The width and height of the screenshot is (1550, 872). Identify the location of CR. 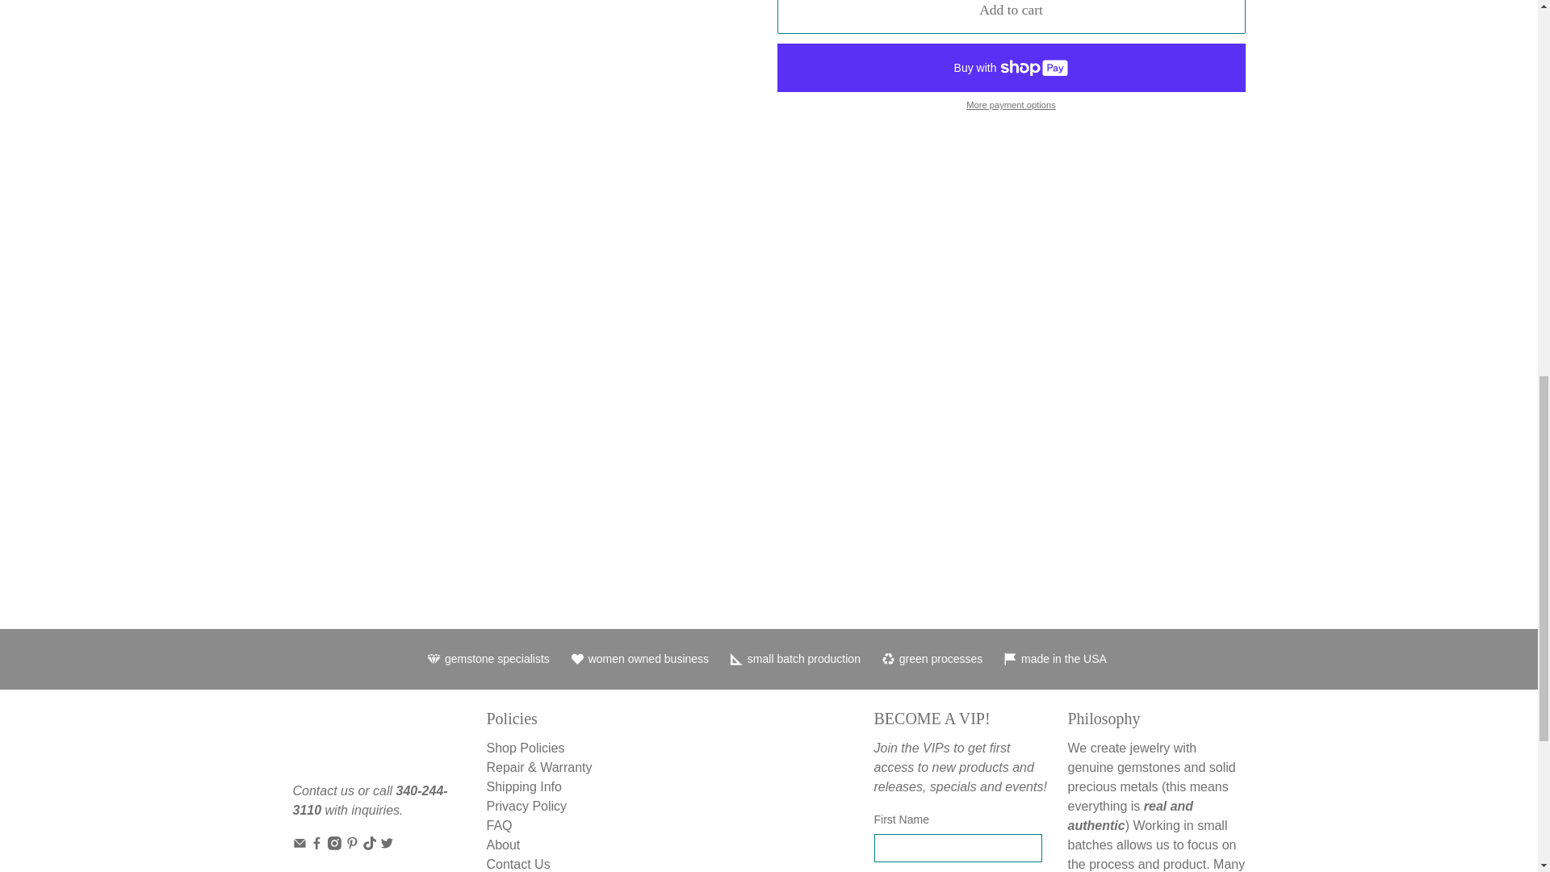
(1356, 21).